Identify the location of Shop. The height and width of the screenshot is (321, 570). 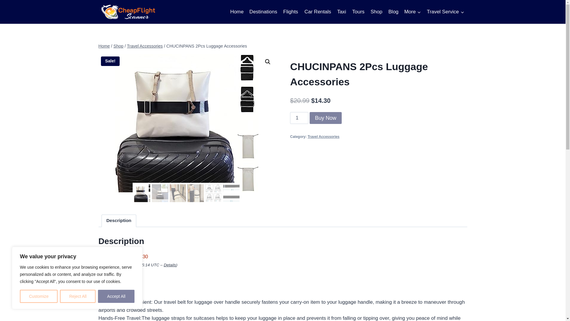
(376, 12).